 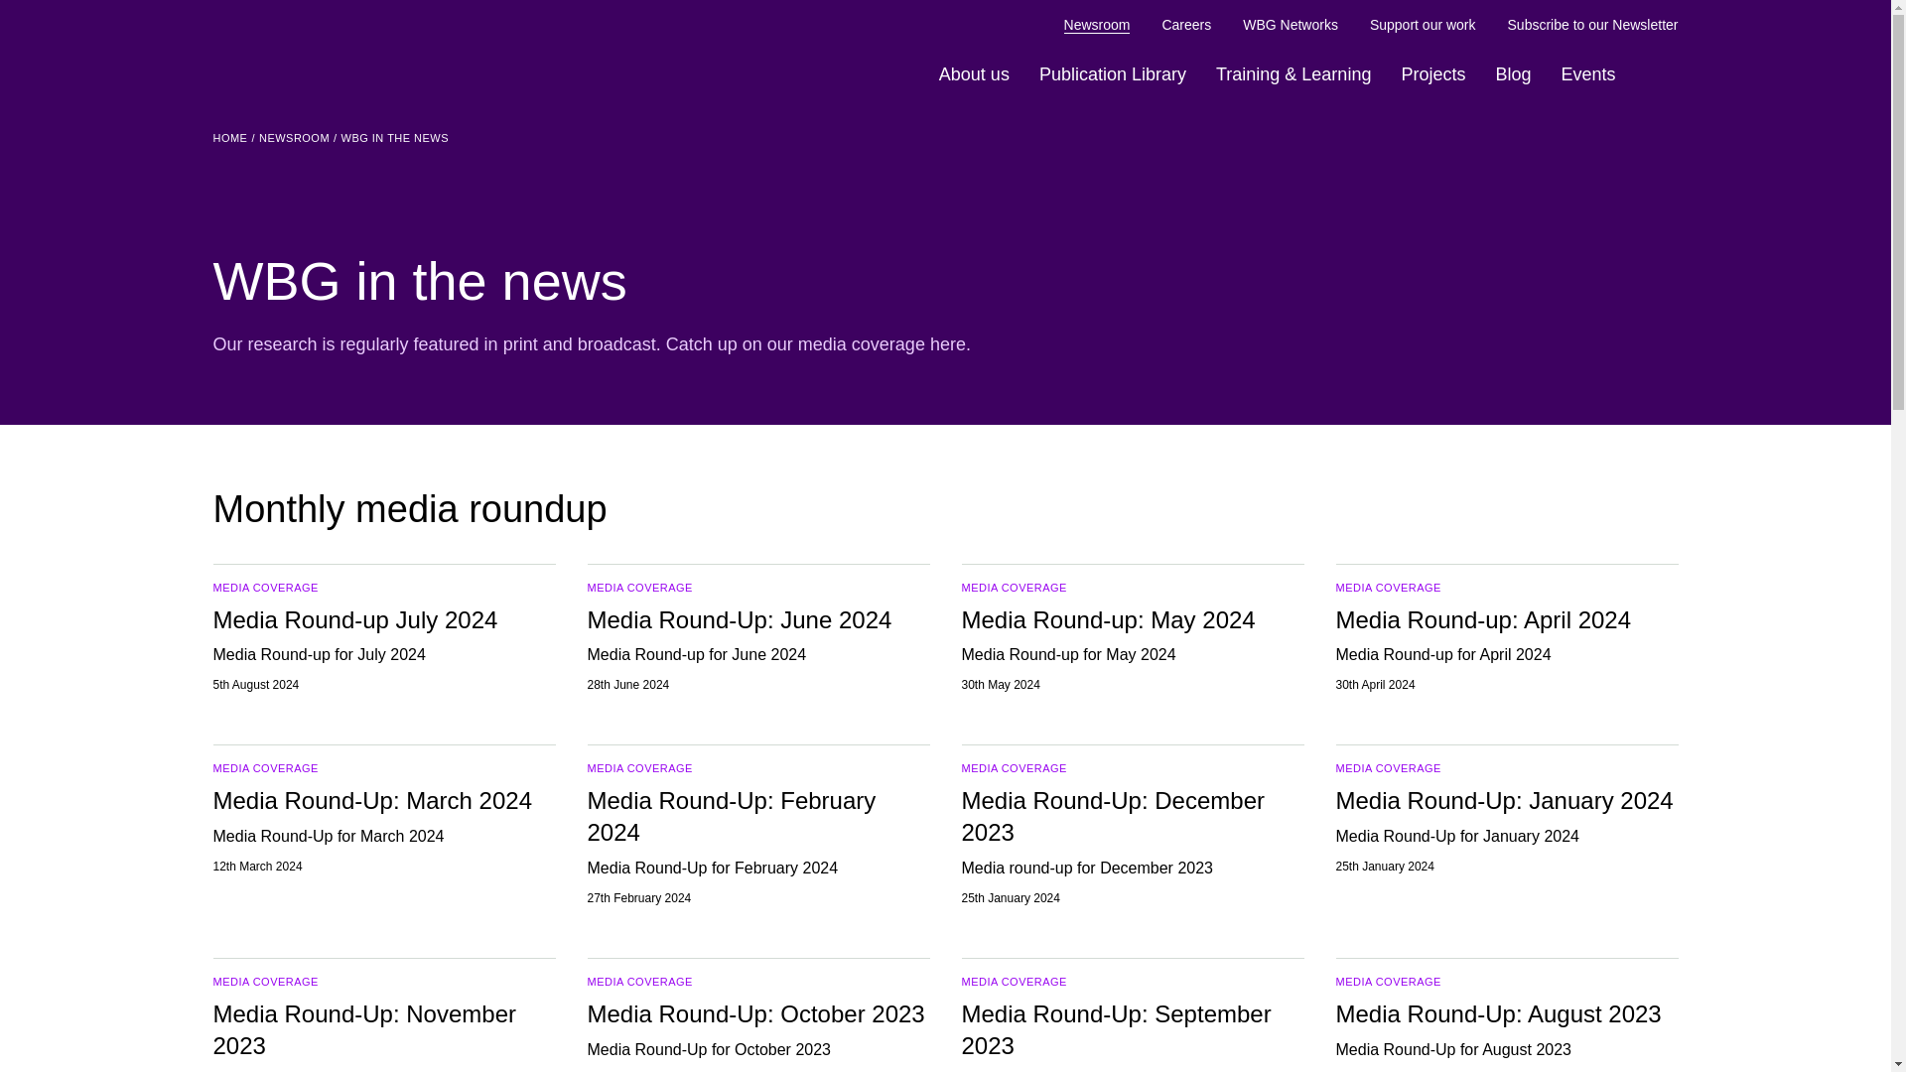 What do you see at coordinates (1185, 25) in the screenshot?
I see `Careers` at bounding box center [1185, 25].